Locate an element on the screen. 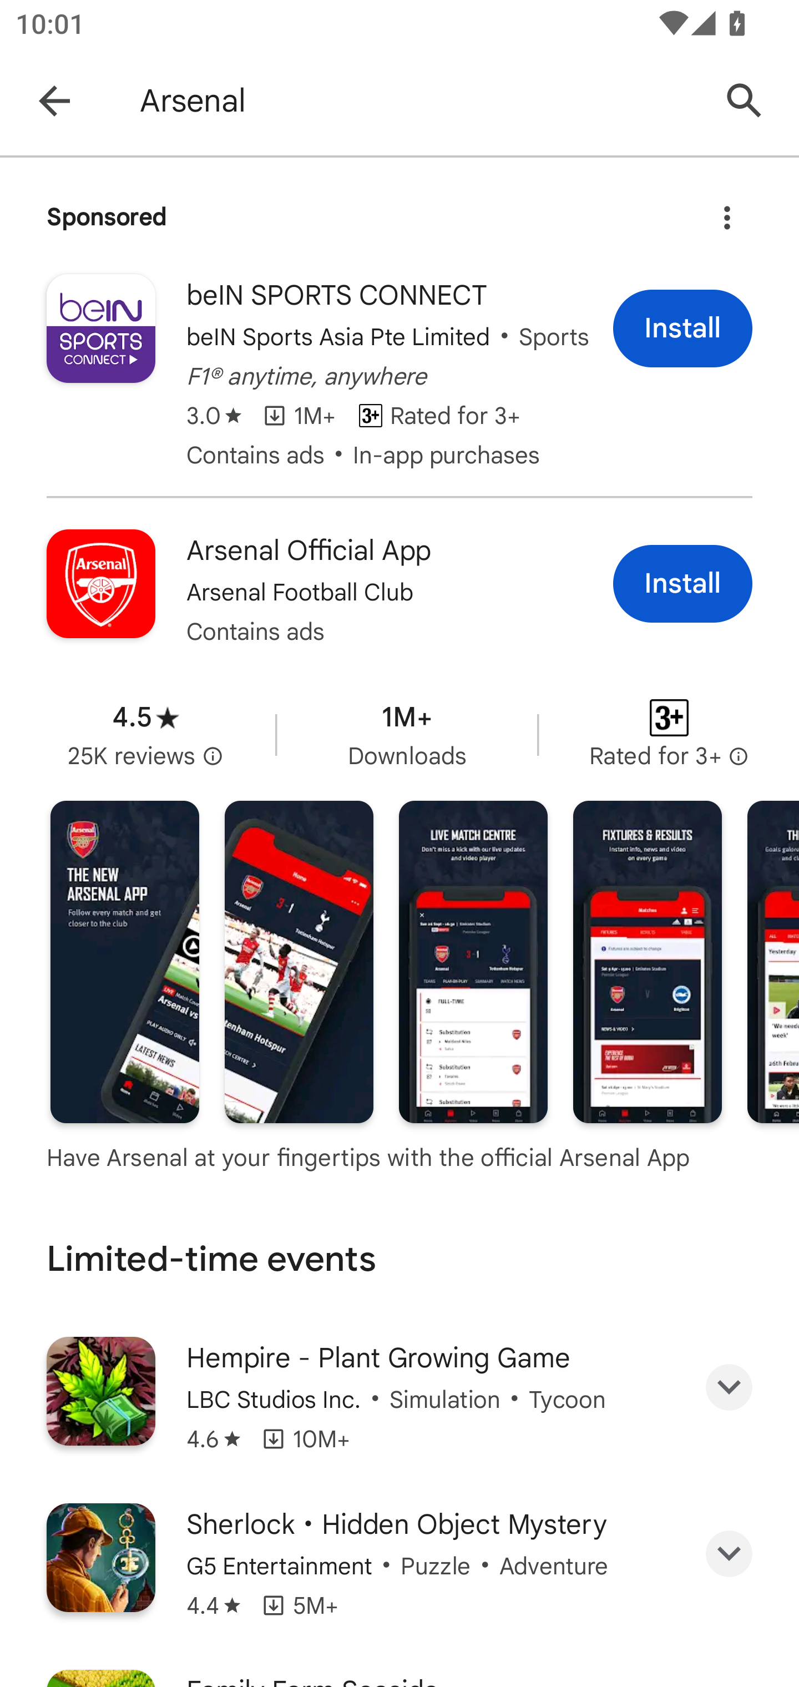  Screenshot "4" of "7" is located at coordinates (647, 962).